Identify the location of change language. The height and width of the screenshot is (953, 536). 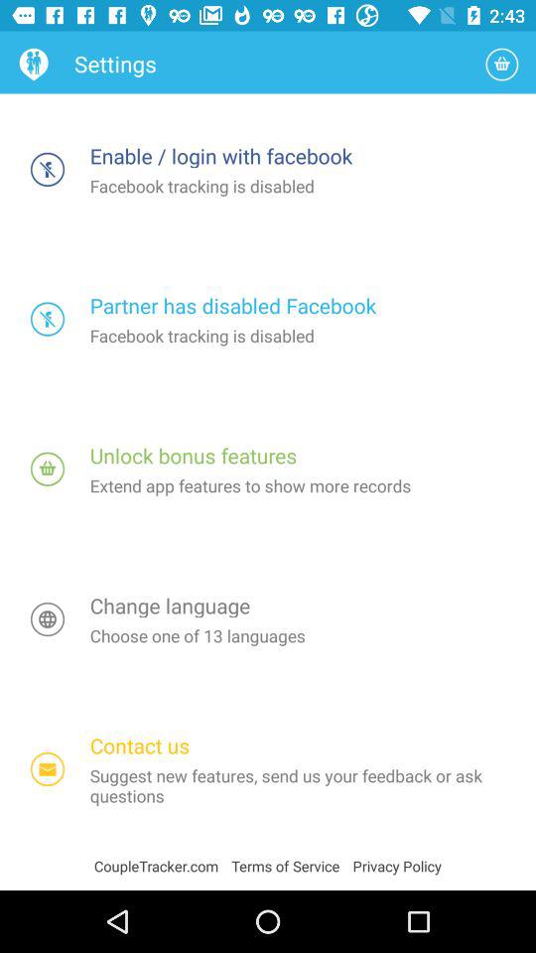
(48, 619).